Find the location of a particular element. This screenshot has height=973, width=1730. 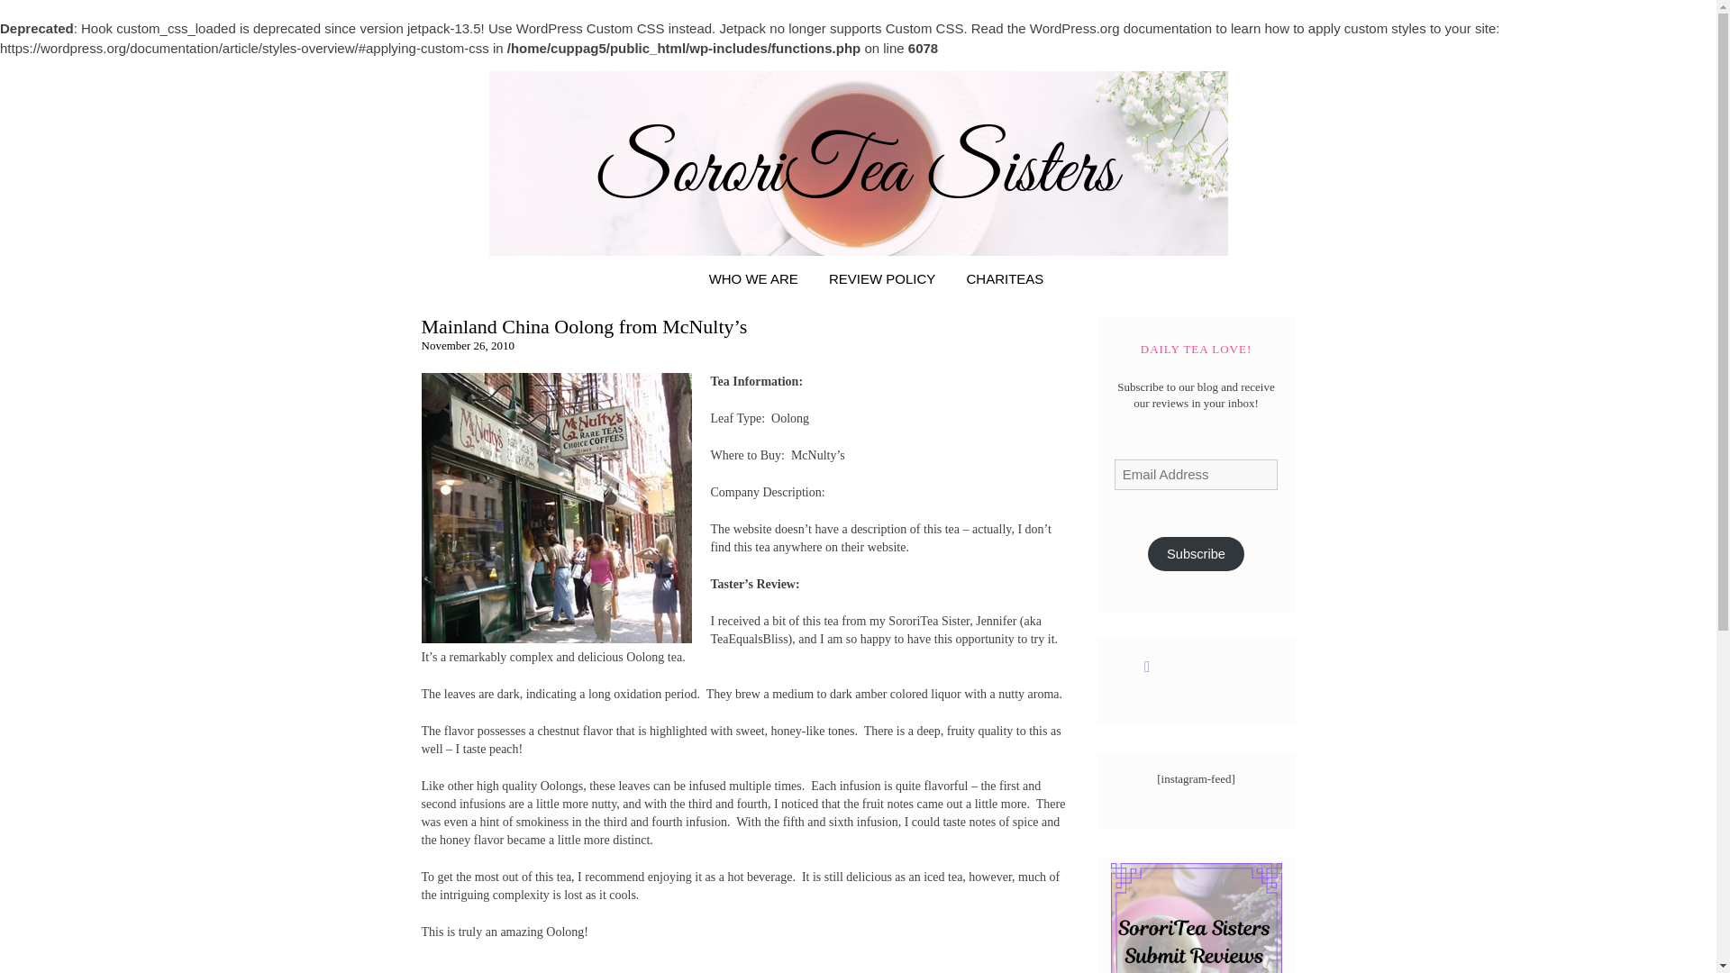

WHO WE ARE is located at coordinates (753, 278).